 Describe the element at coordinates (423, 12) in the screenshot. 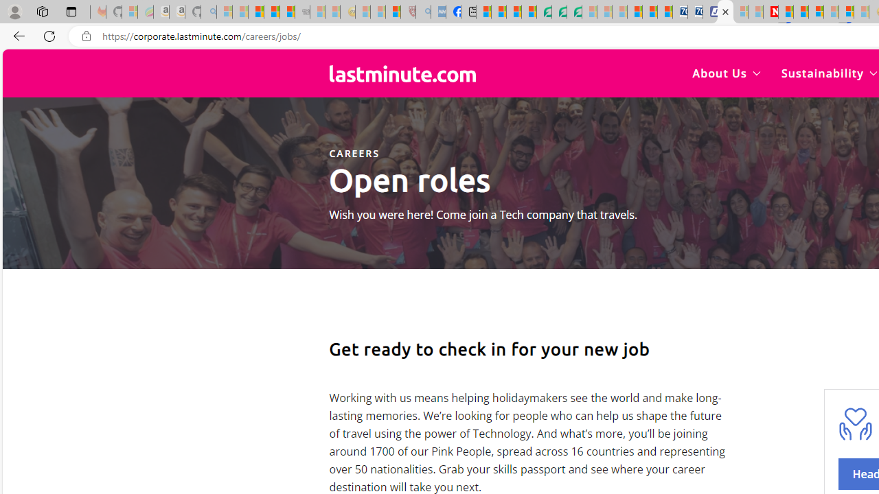

I see `list of asthma inhalers uk - Search - Sleeping` at that location.